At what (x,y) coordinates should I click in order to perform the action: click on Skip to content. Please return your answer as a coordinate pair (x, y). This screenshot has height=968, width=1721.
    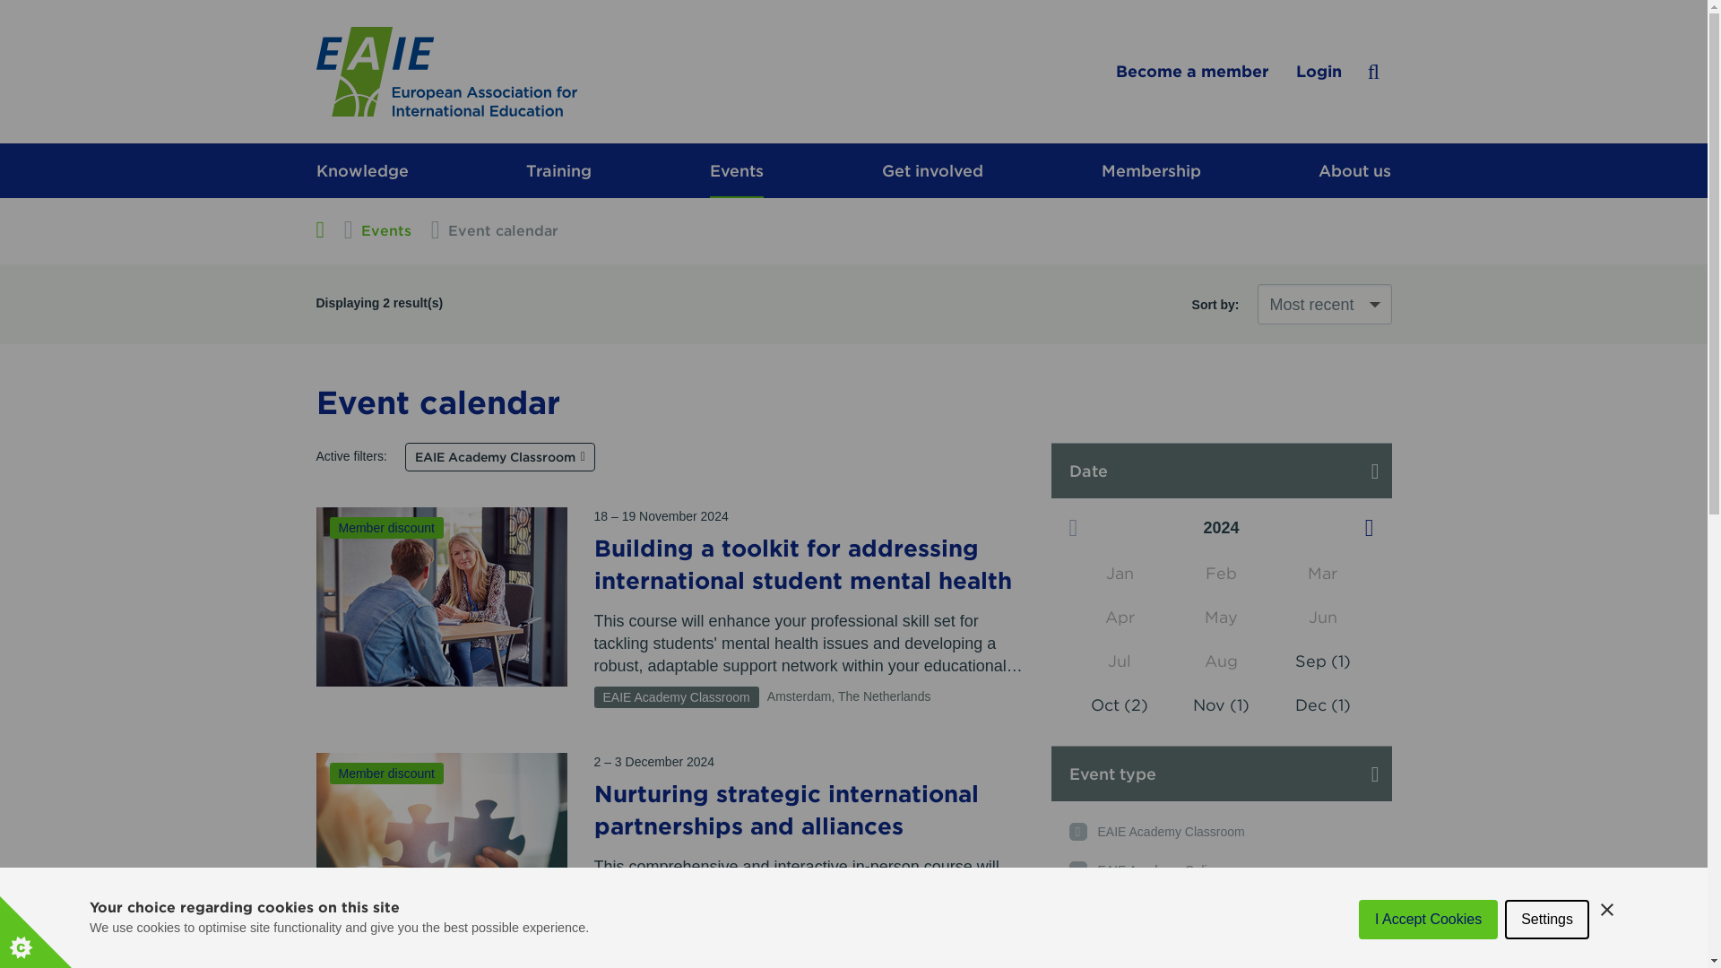
    Looking at the image, I should click on (373, 163).